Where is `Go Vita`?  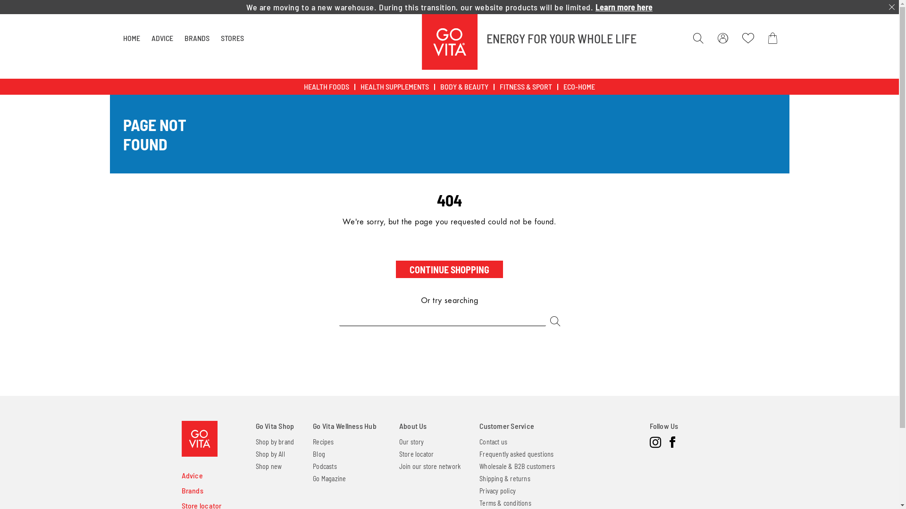 Go Vita is located at coordinates (450, 42).